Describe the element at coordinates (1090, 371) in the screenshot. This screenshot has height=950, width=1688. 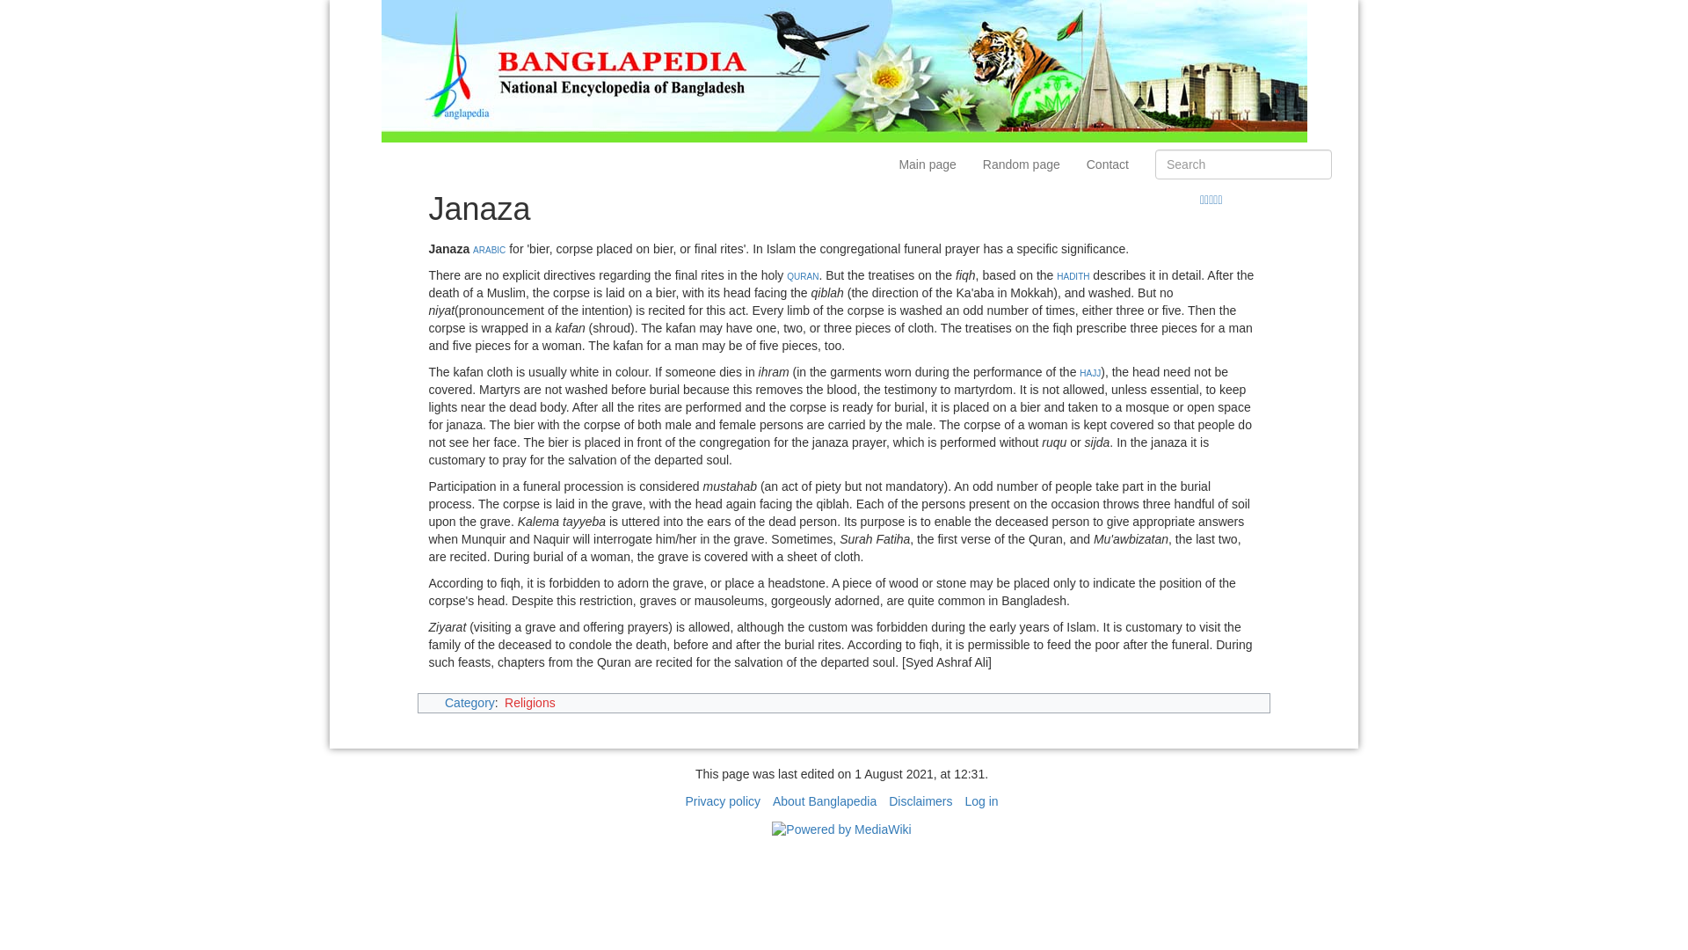
I see `hajj` at that location.